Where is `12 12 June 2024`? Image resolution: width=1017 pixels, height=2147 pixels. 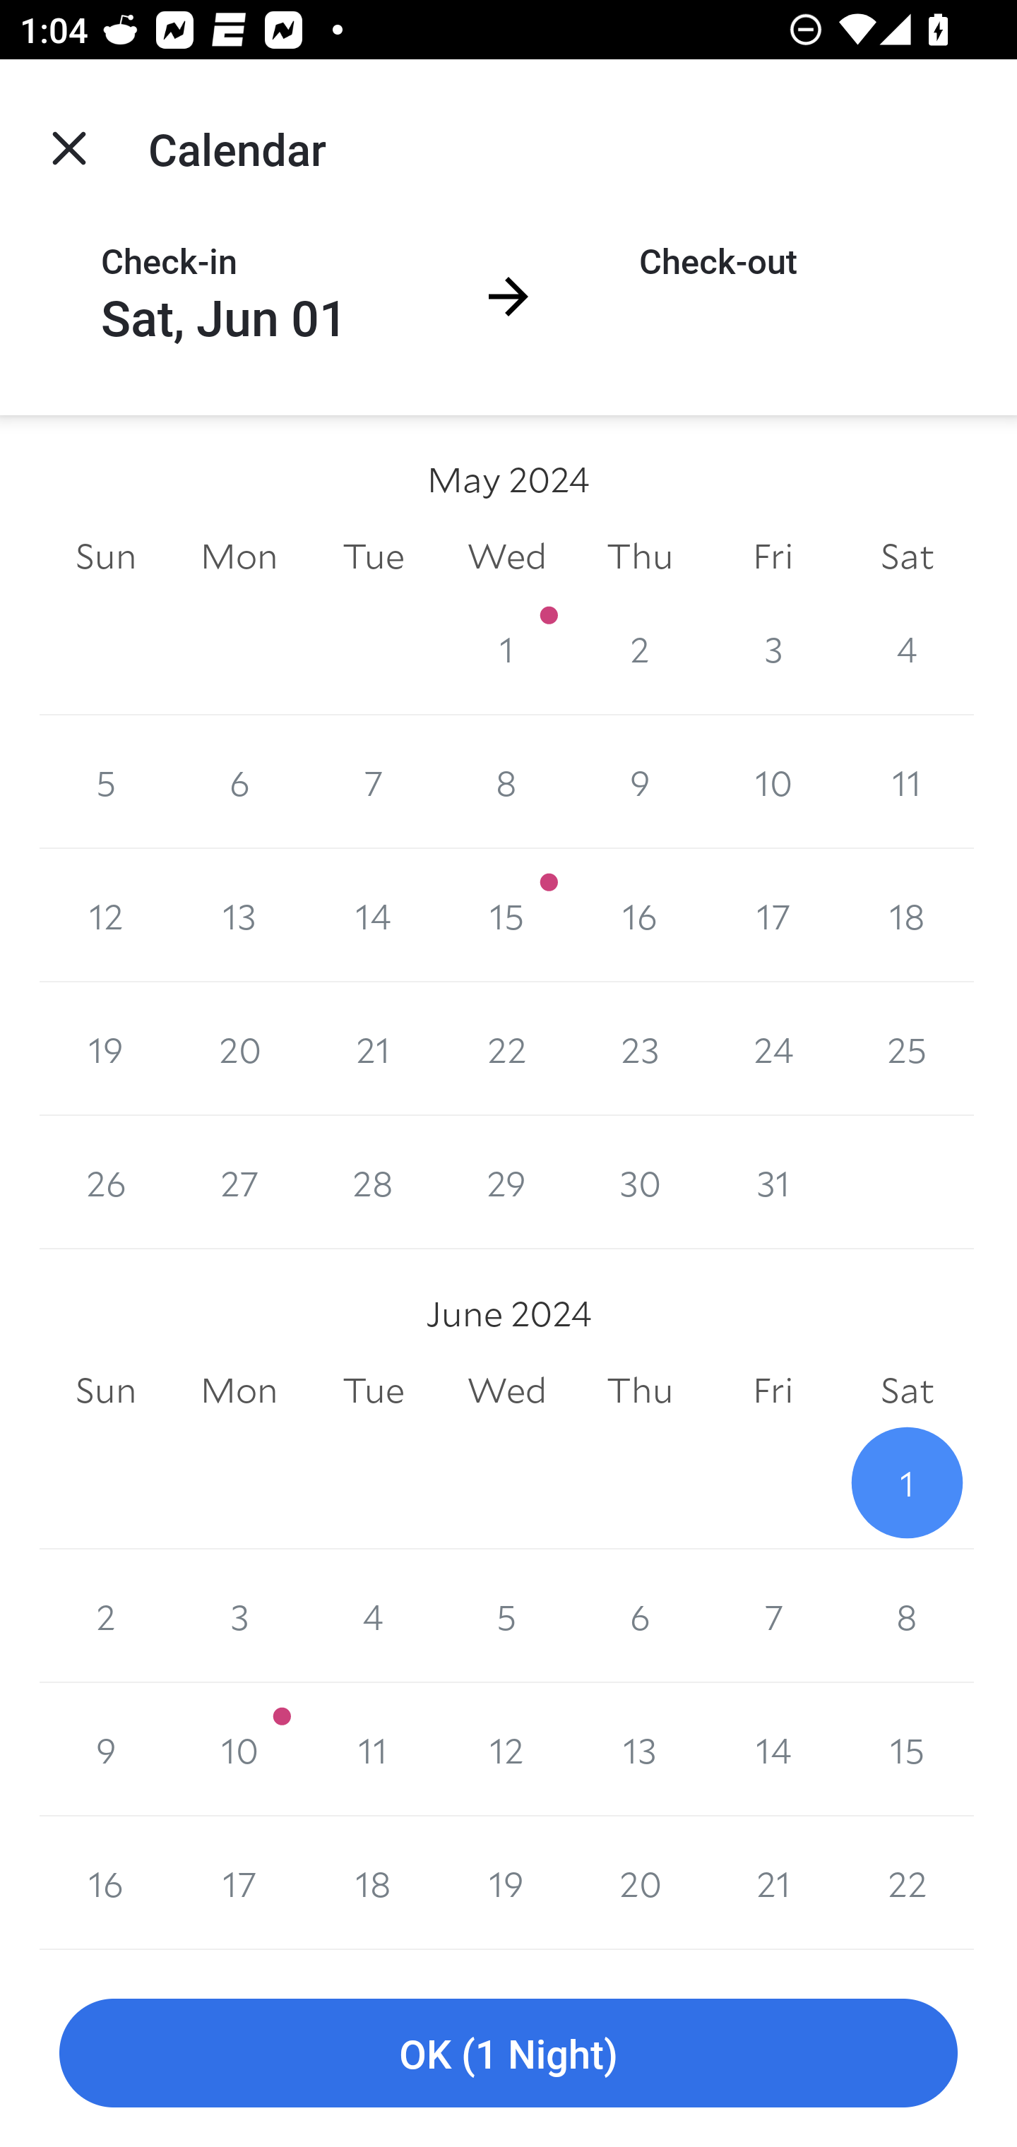
12 12 June 2024 is located at coordinates (507, 1749).